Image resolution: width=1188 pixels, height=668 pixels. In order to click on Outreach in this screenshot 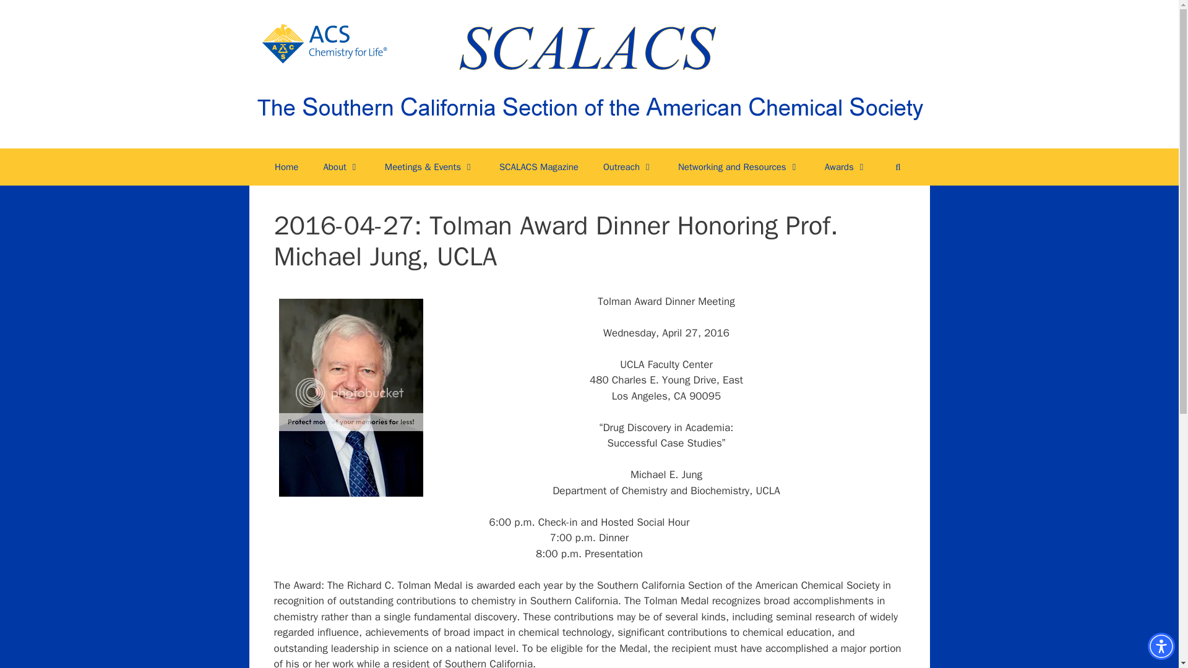, I will do `click(627, 167)`.